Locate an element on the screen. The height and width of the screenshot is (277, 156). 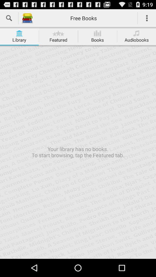
select the star icon on the tab featured on the web page is located at coordinates (58, 33).